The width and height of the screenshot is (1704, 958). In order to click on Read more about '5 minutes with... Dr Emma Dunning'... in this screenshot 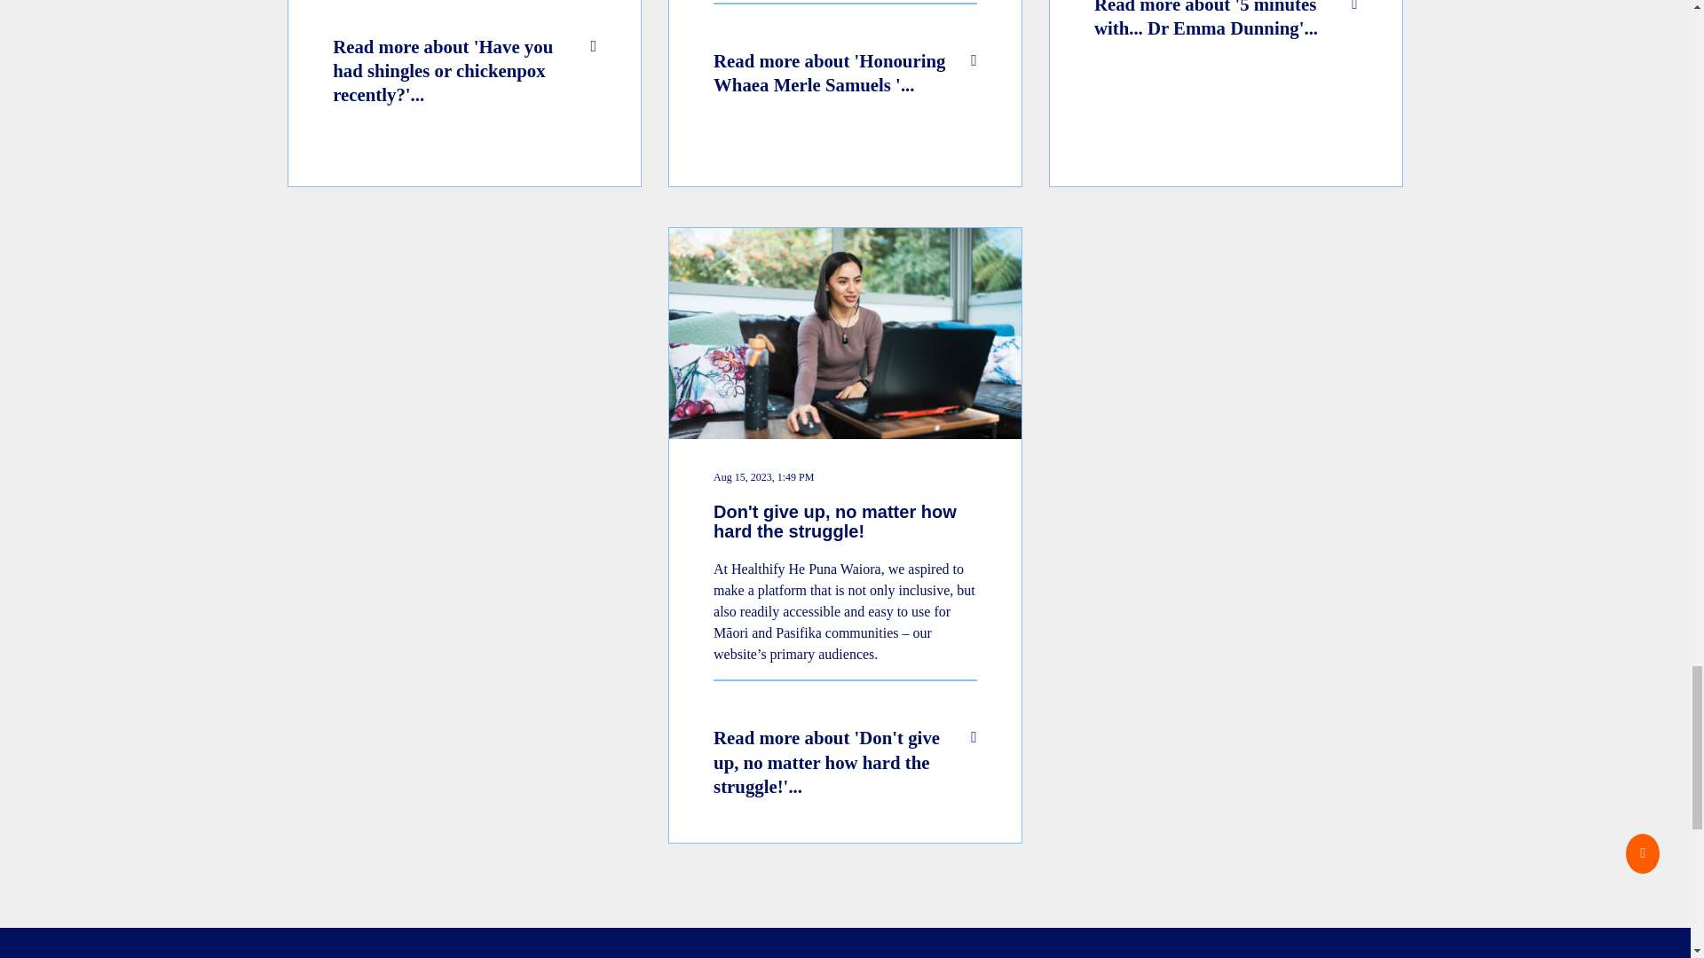, I will do `click(1226, 93)`.